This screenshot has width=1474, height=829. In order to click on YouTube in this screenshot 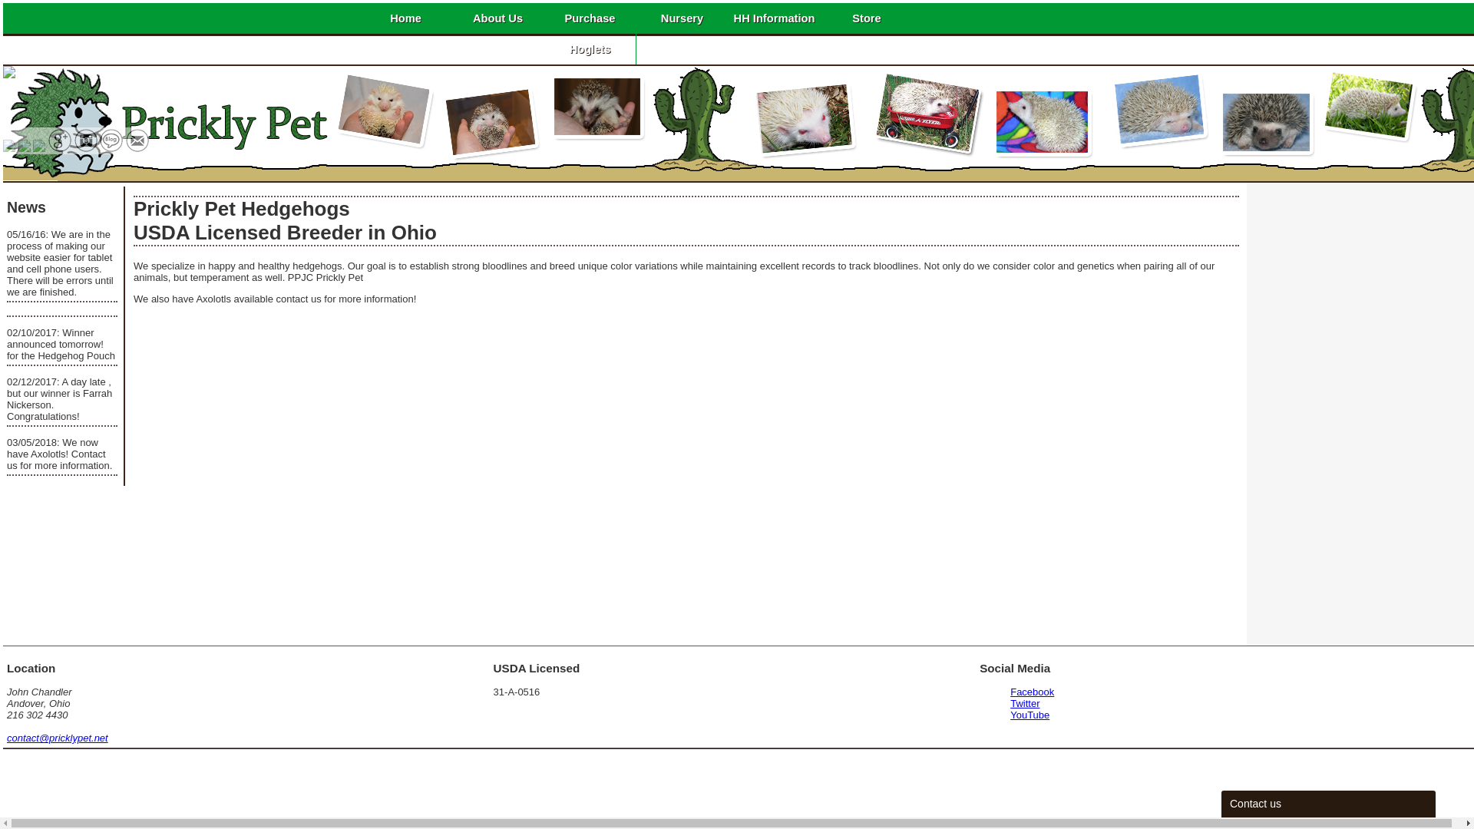, I will do `click(1029, 715)`.